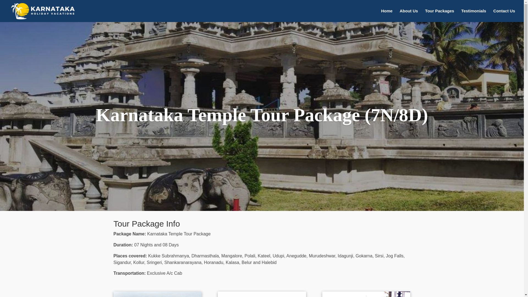 Image resolution: width=528 pixels, height=297 pixels. I want to click on Contact Us, so click(504, 15).